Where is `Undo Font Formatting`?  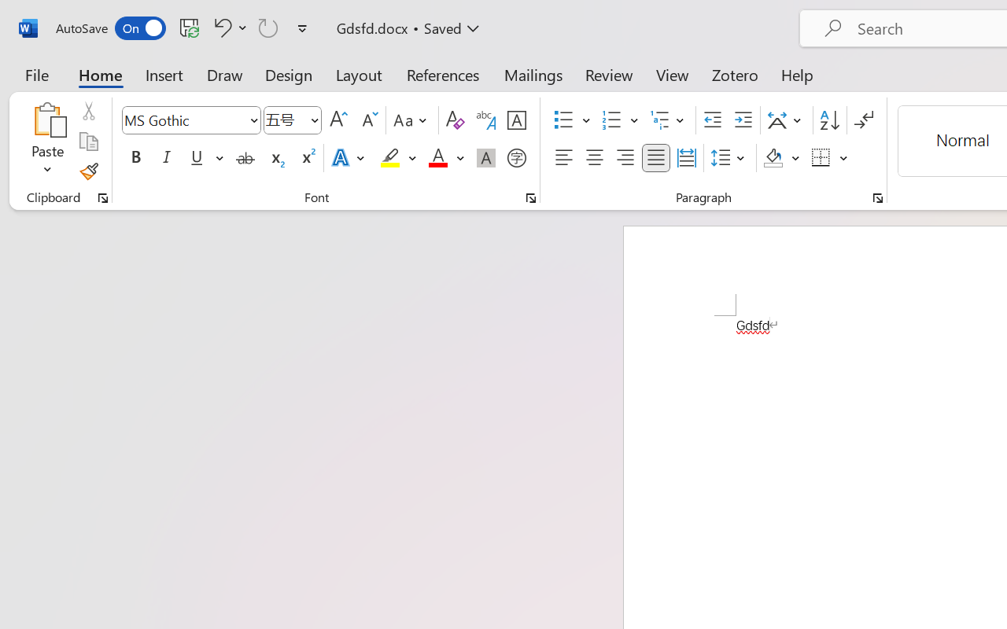 Undo Font Formatting is located at coordinates (220, 28).